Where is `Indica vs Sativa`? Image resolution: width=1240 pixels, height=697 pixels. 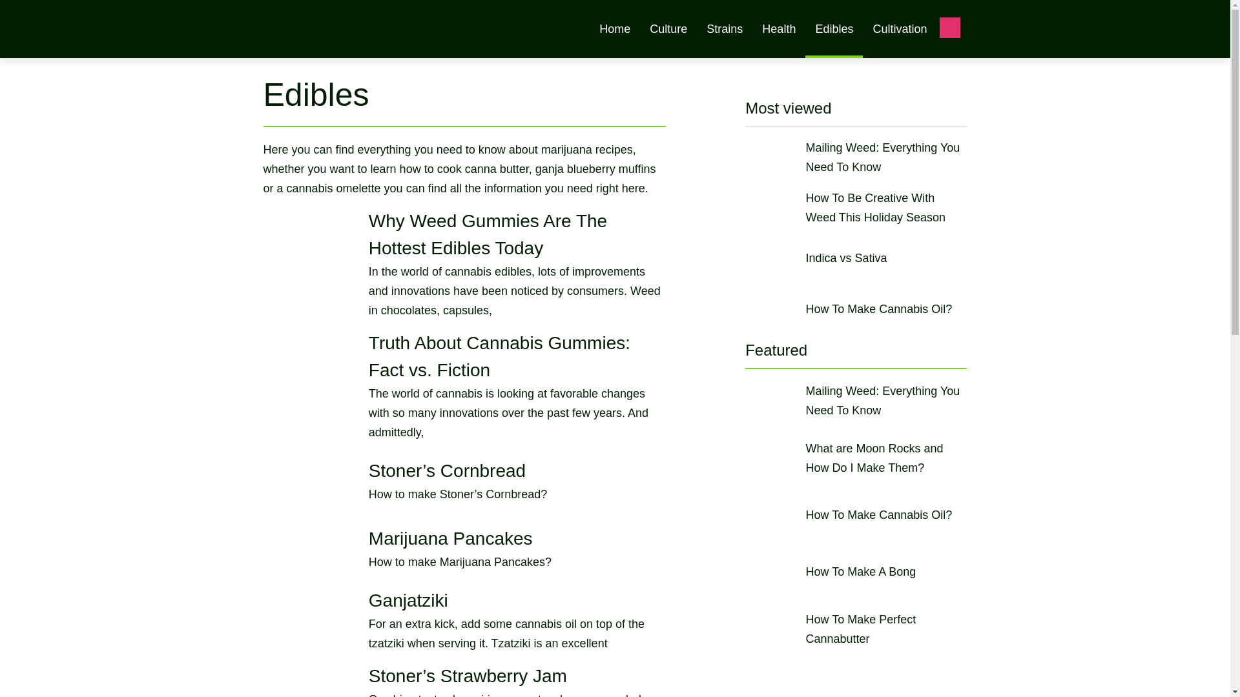
Indica vs Sativa is located at coordinates (856, 258).